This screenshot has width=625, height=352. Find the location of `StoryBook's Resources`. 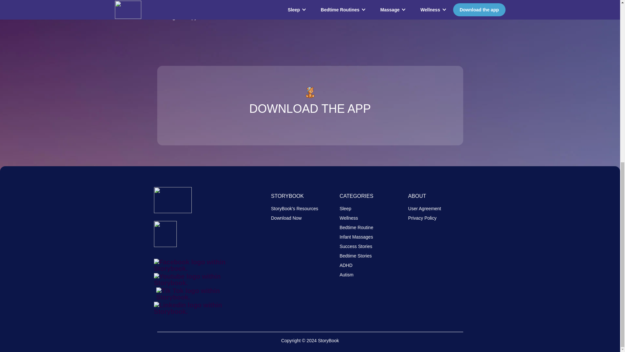

StoryBook's Resources is located at coordinates (294, 209).